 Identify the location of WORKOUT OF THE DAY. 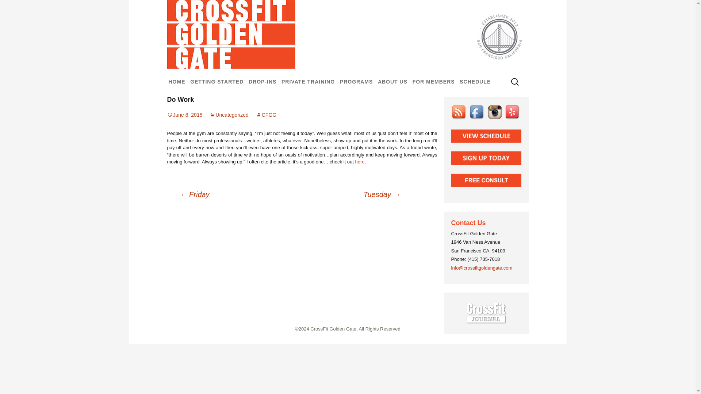
(447, 94).